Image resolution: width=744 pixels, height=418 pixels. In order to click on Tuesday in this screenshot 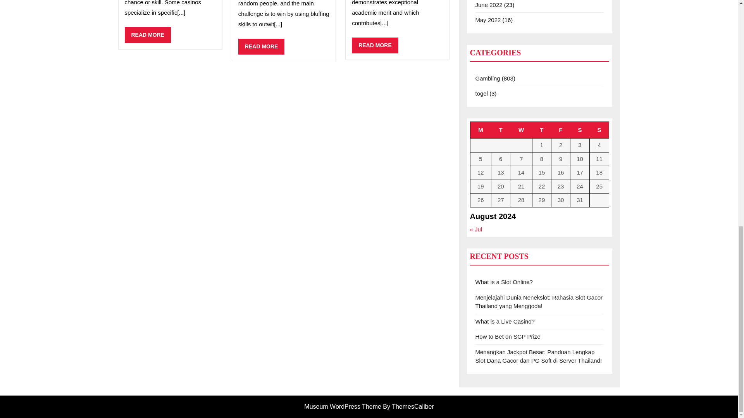, I will do `click(375, 46)`.